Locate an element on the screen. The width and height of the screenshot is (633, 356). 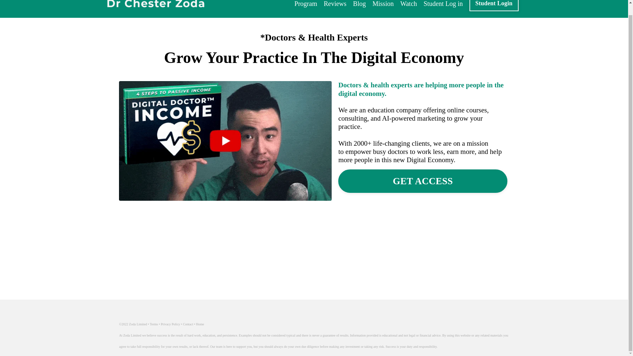
Blog is located at coordinates (359, 4).